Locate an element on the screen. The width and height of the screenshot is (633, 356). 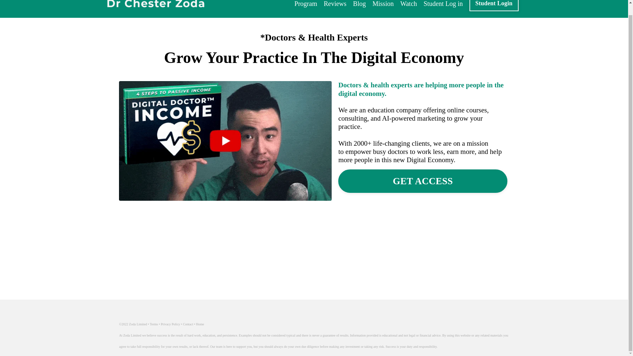
Blog is located at coordinates (359, 4).